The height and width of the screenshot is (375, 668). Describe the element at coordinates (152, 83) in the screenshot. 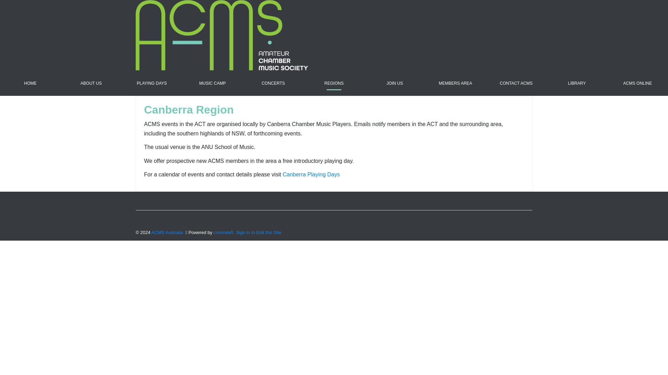

I see `PLAYING DAYS` at that location.